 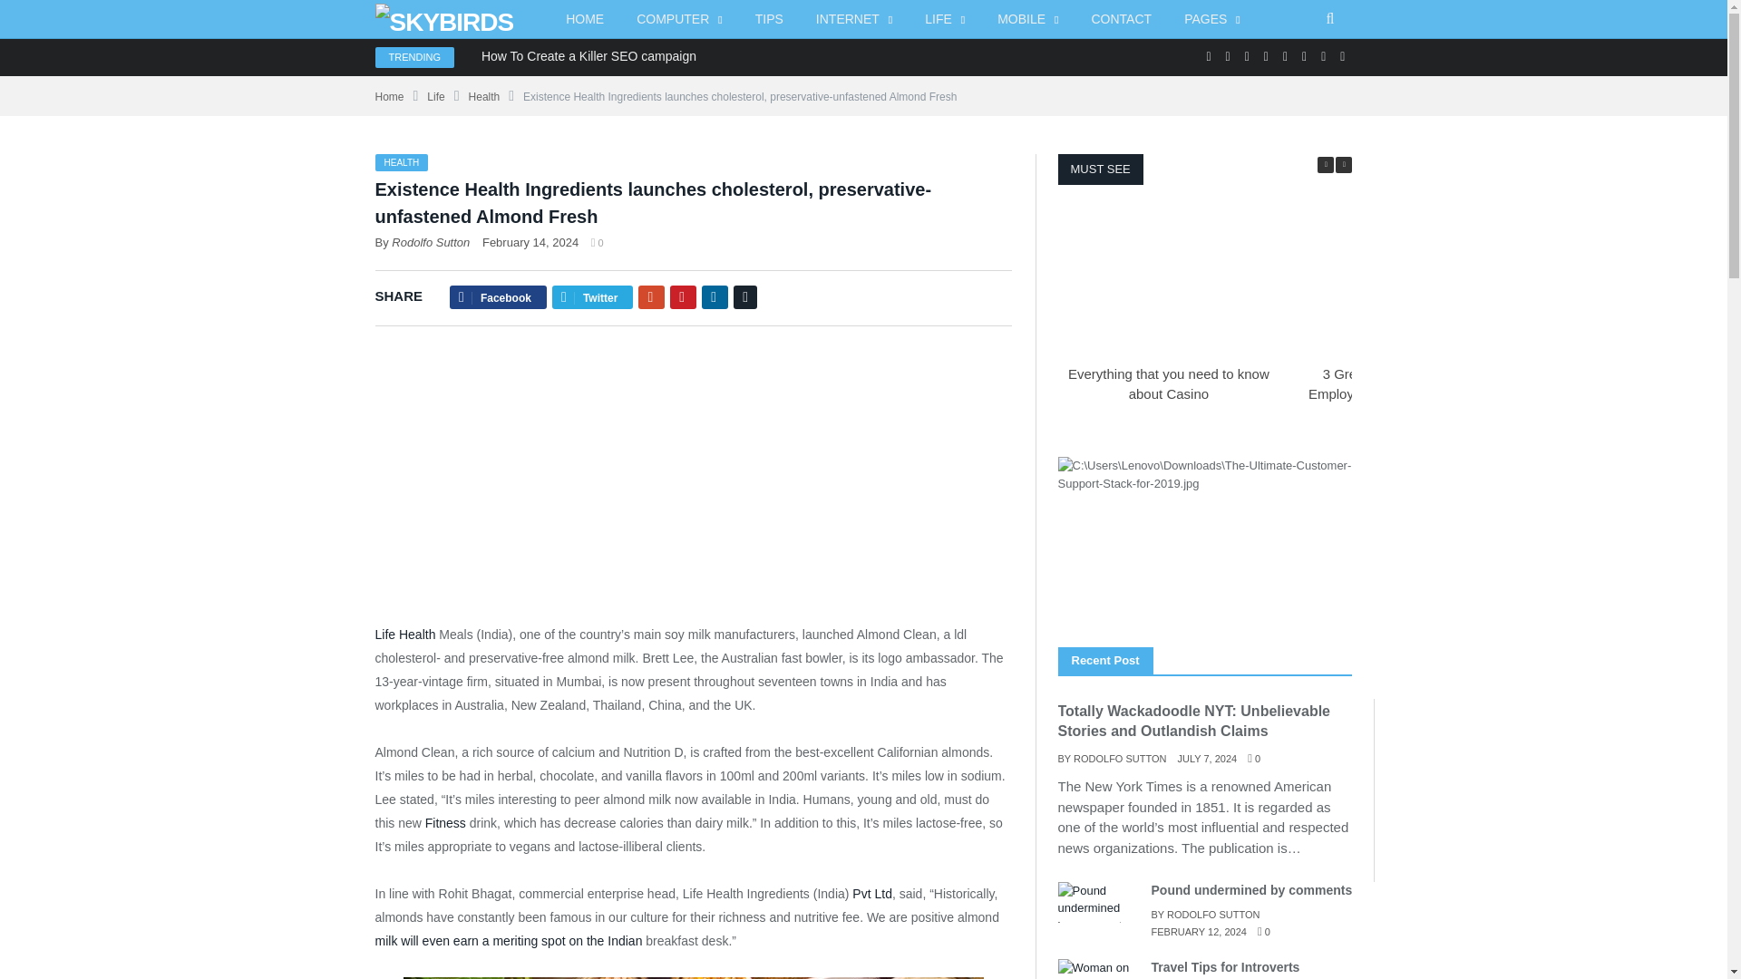 I want to click on Skybirds, so click(x=444, y=18).